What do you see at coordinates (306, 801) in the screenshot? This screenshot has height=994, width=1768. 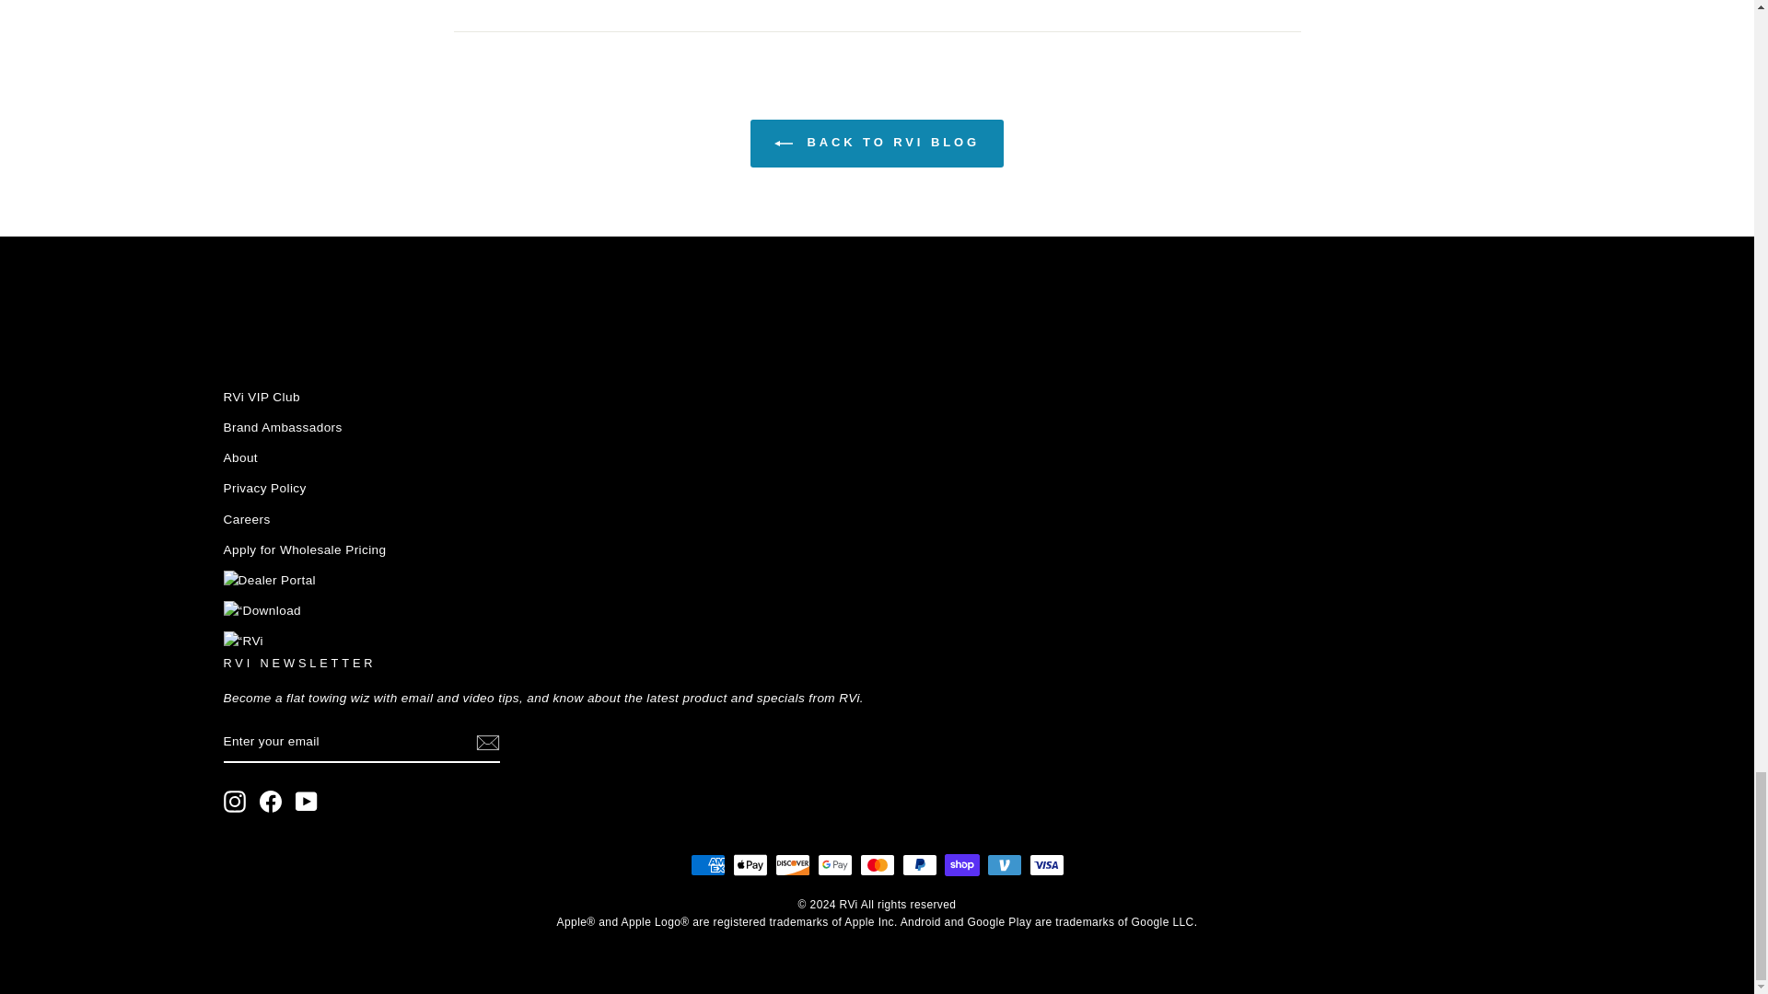 I see `RVi on YouTube` at bounding box center [306, 801].